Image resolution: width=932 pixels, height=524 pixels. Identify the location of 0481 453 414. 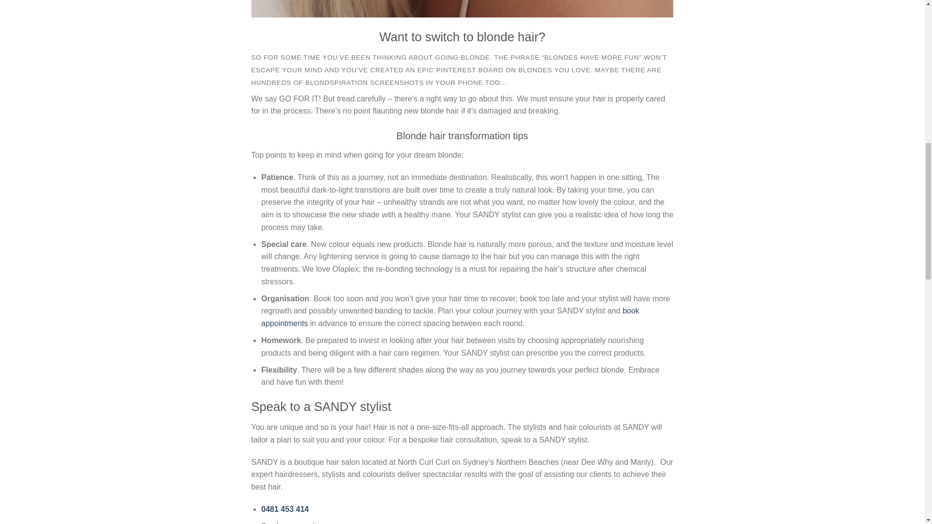
(284, 509).